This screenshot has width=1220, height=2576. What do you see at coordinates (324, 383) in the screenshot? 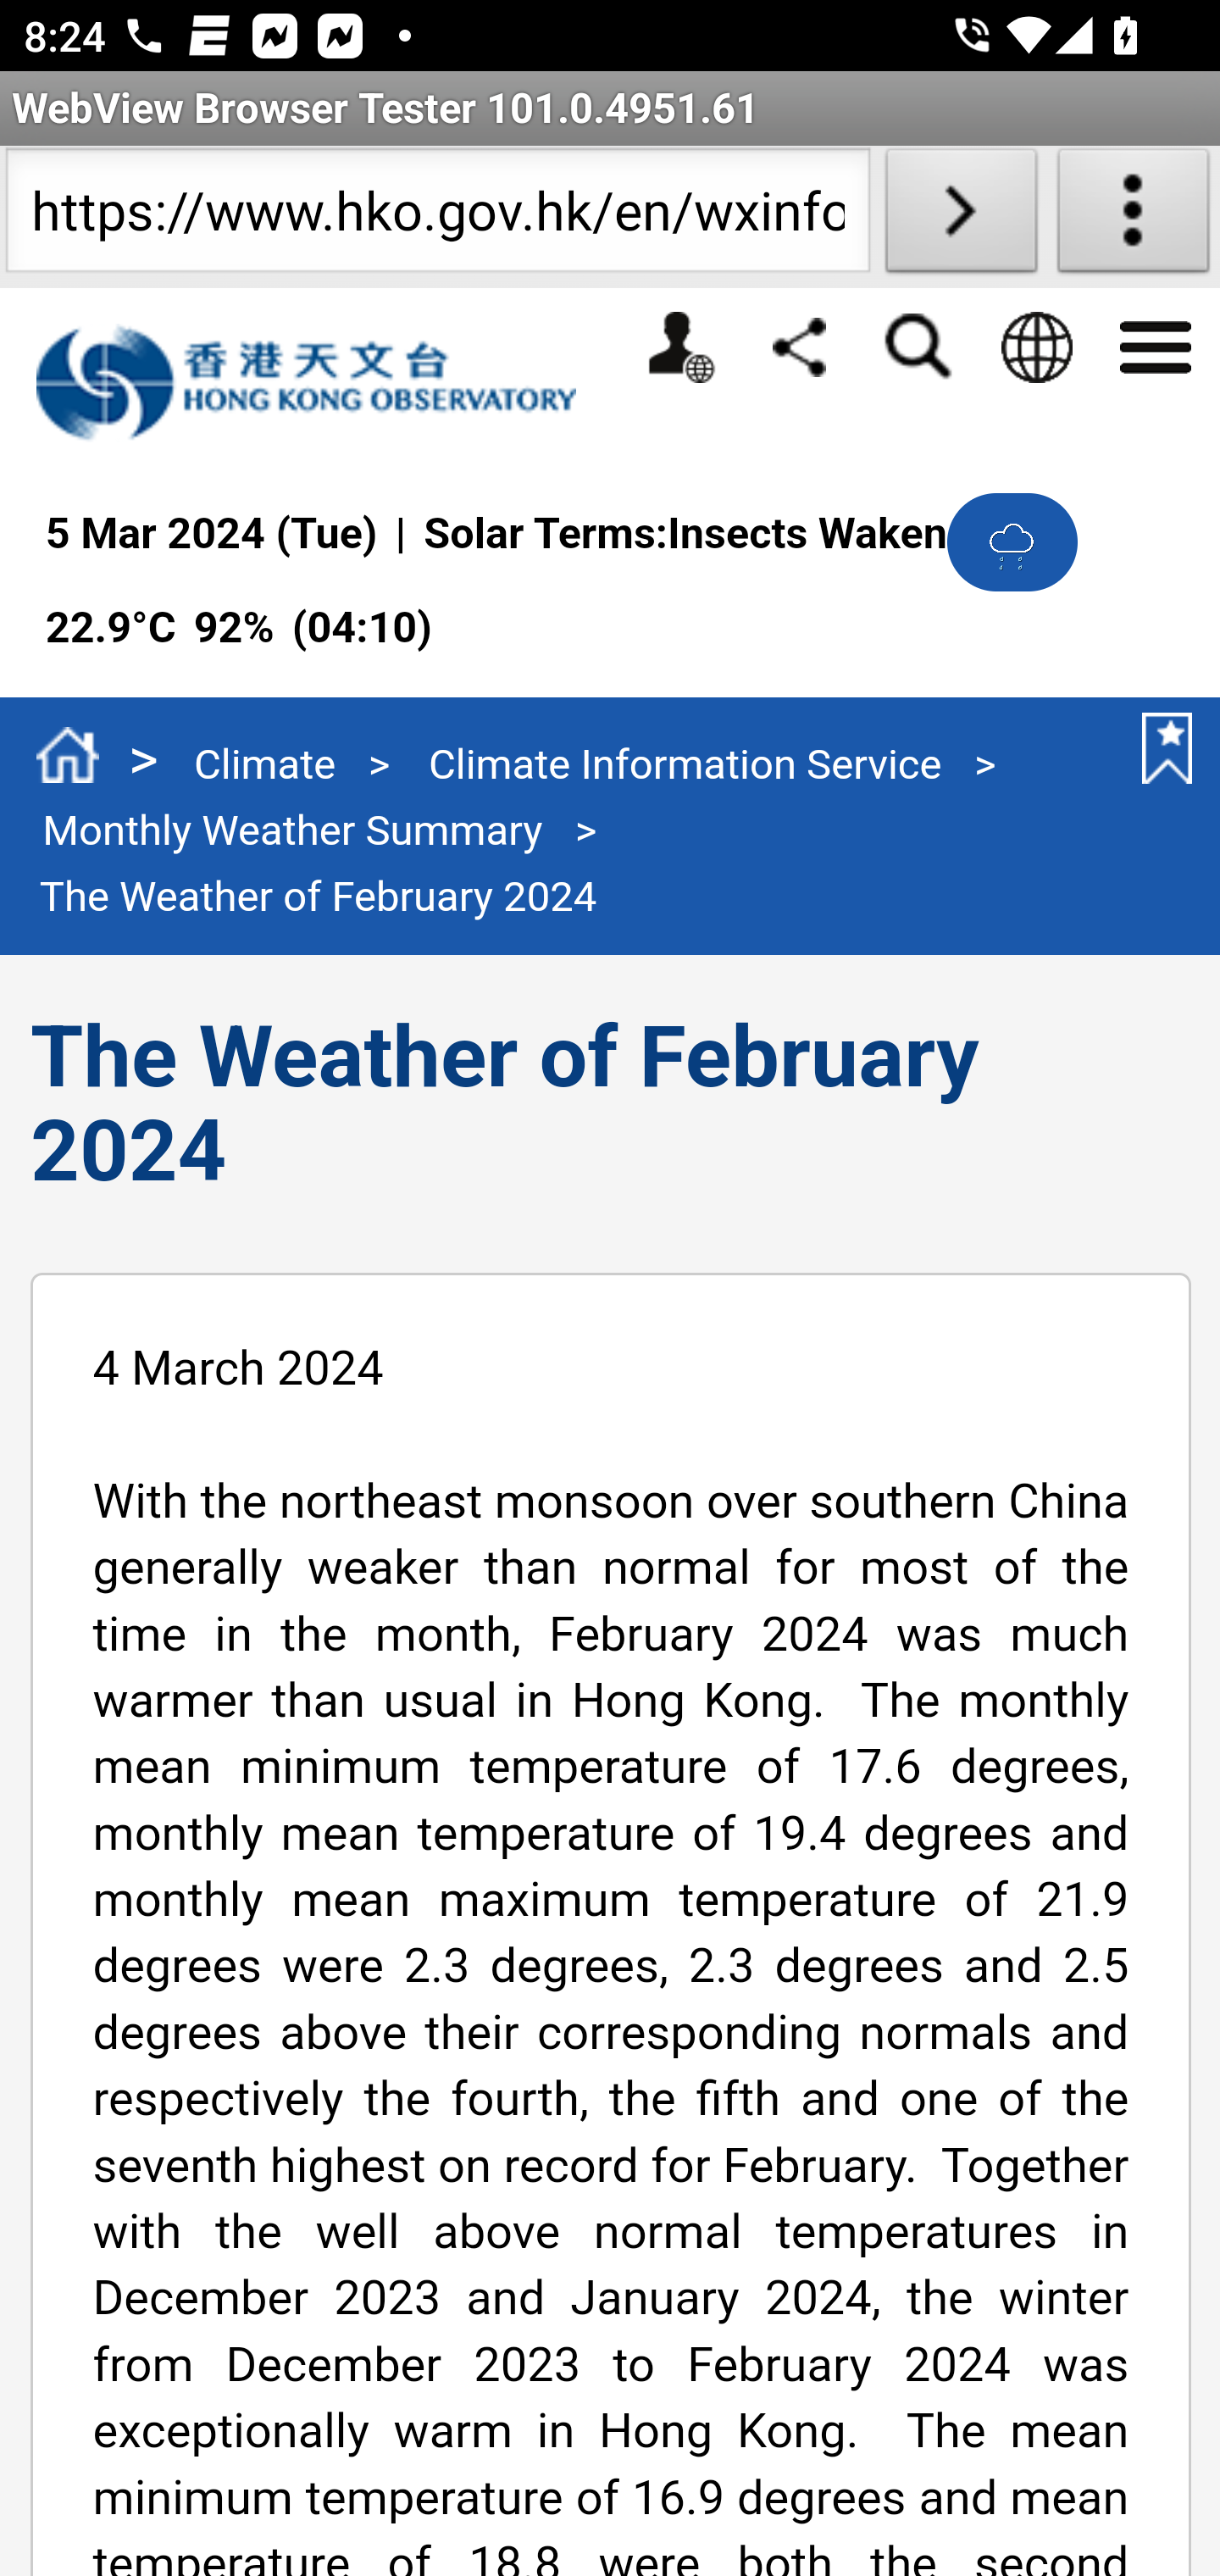
I see `Hong Kong Observatory` at bounding box center [324, 383].